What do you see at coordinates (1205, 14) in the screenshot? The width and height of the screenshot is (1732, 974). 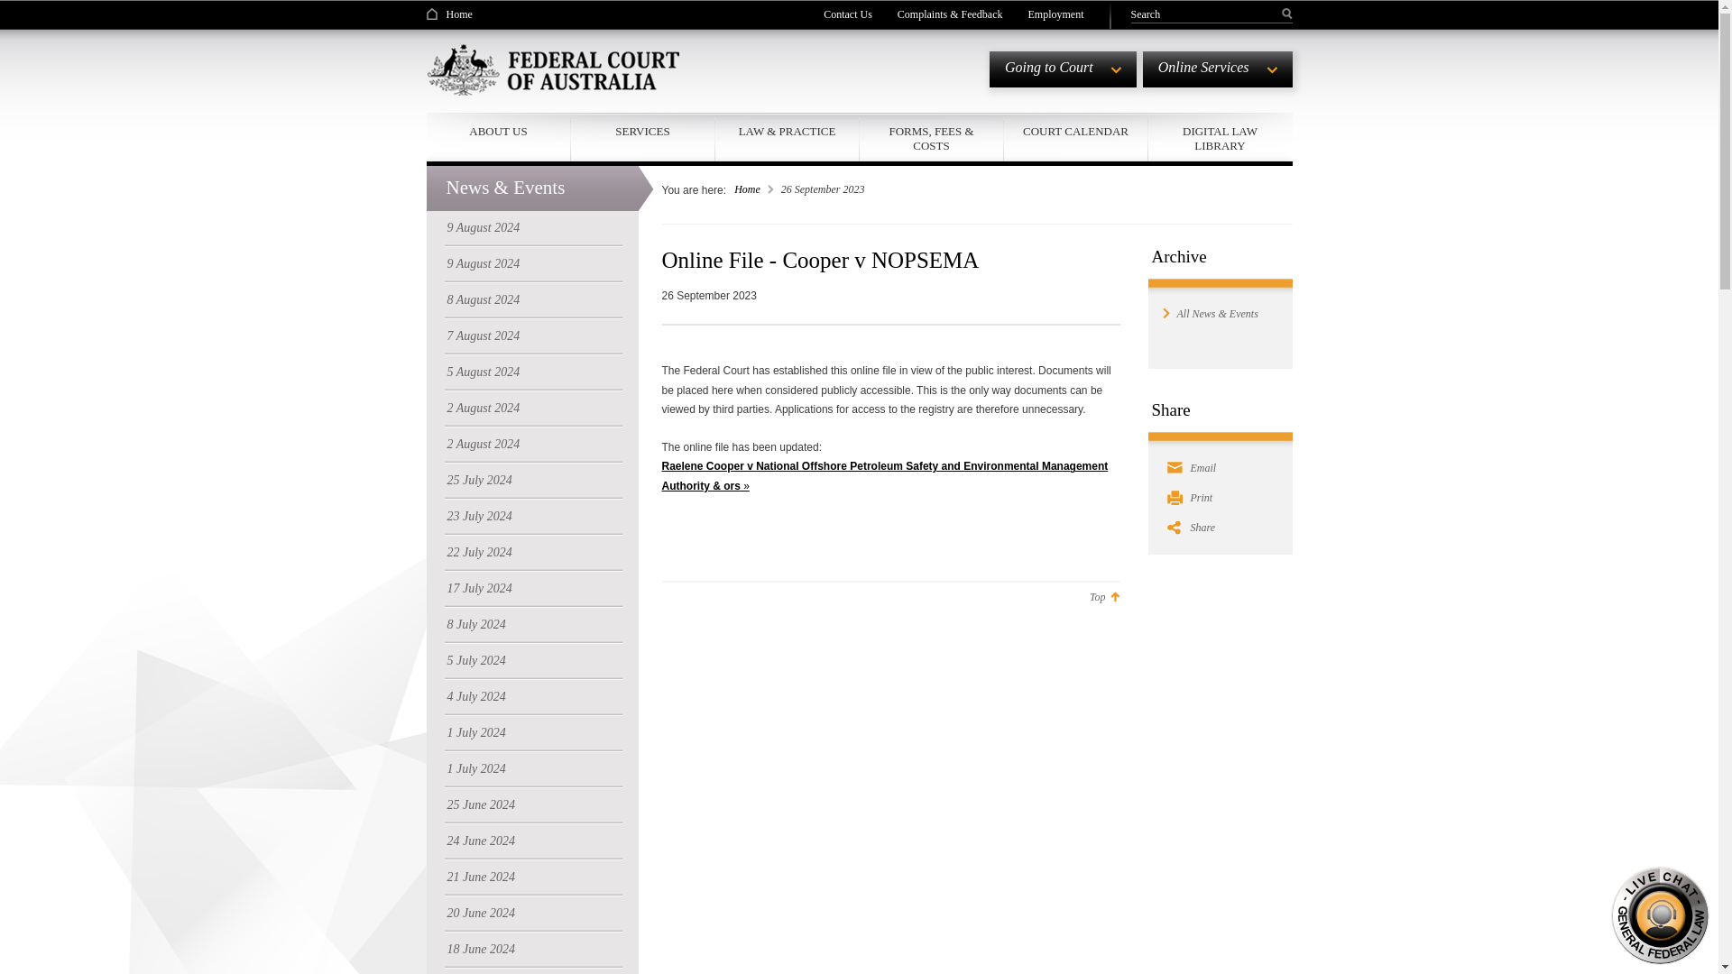 I see `Search` at bounding box center [1205, 14].